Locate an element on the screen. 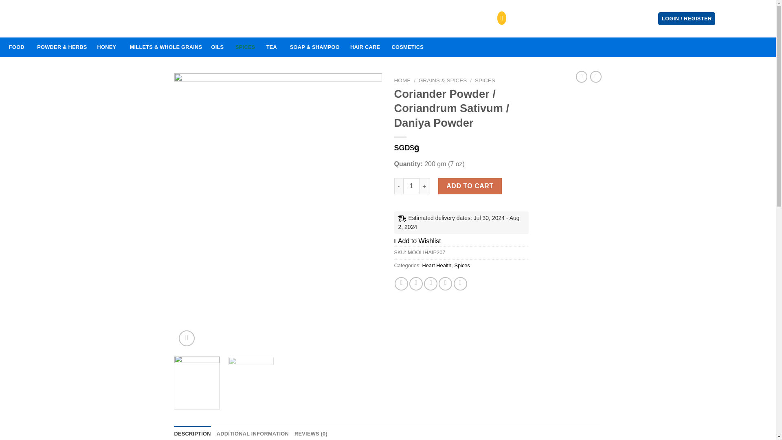 The image size is (782, 440). Spices is located at coordinates (462, 265).